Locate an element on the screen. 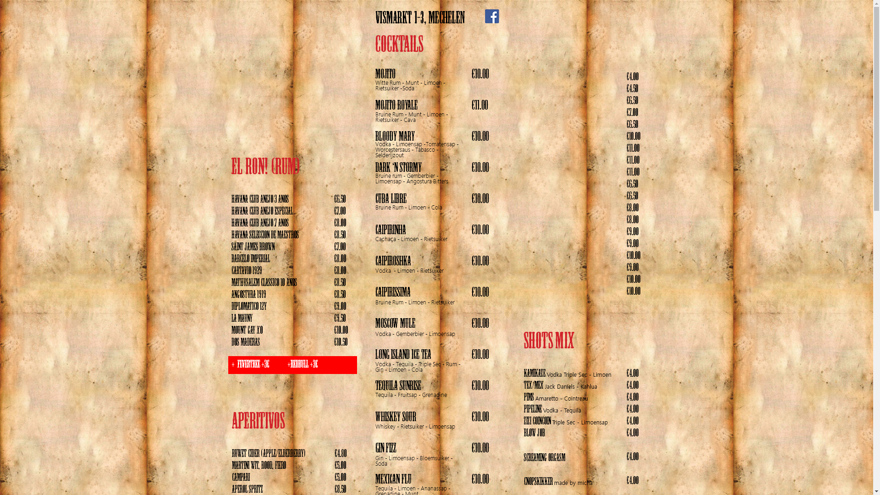 Image resolution: width=880 pixels, height=495 pixels. Facebook is located at coordinates (492, 16).